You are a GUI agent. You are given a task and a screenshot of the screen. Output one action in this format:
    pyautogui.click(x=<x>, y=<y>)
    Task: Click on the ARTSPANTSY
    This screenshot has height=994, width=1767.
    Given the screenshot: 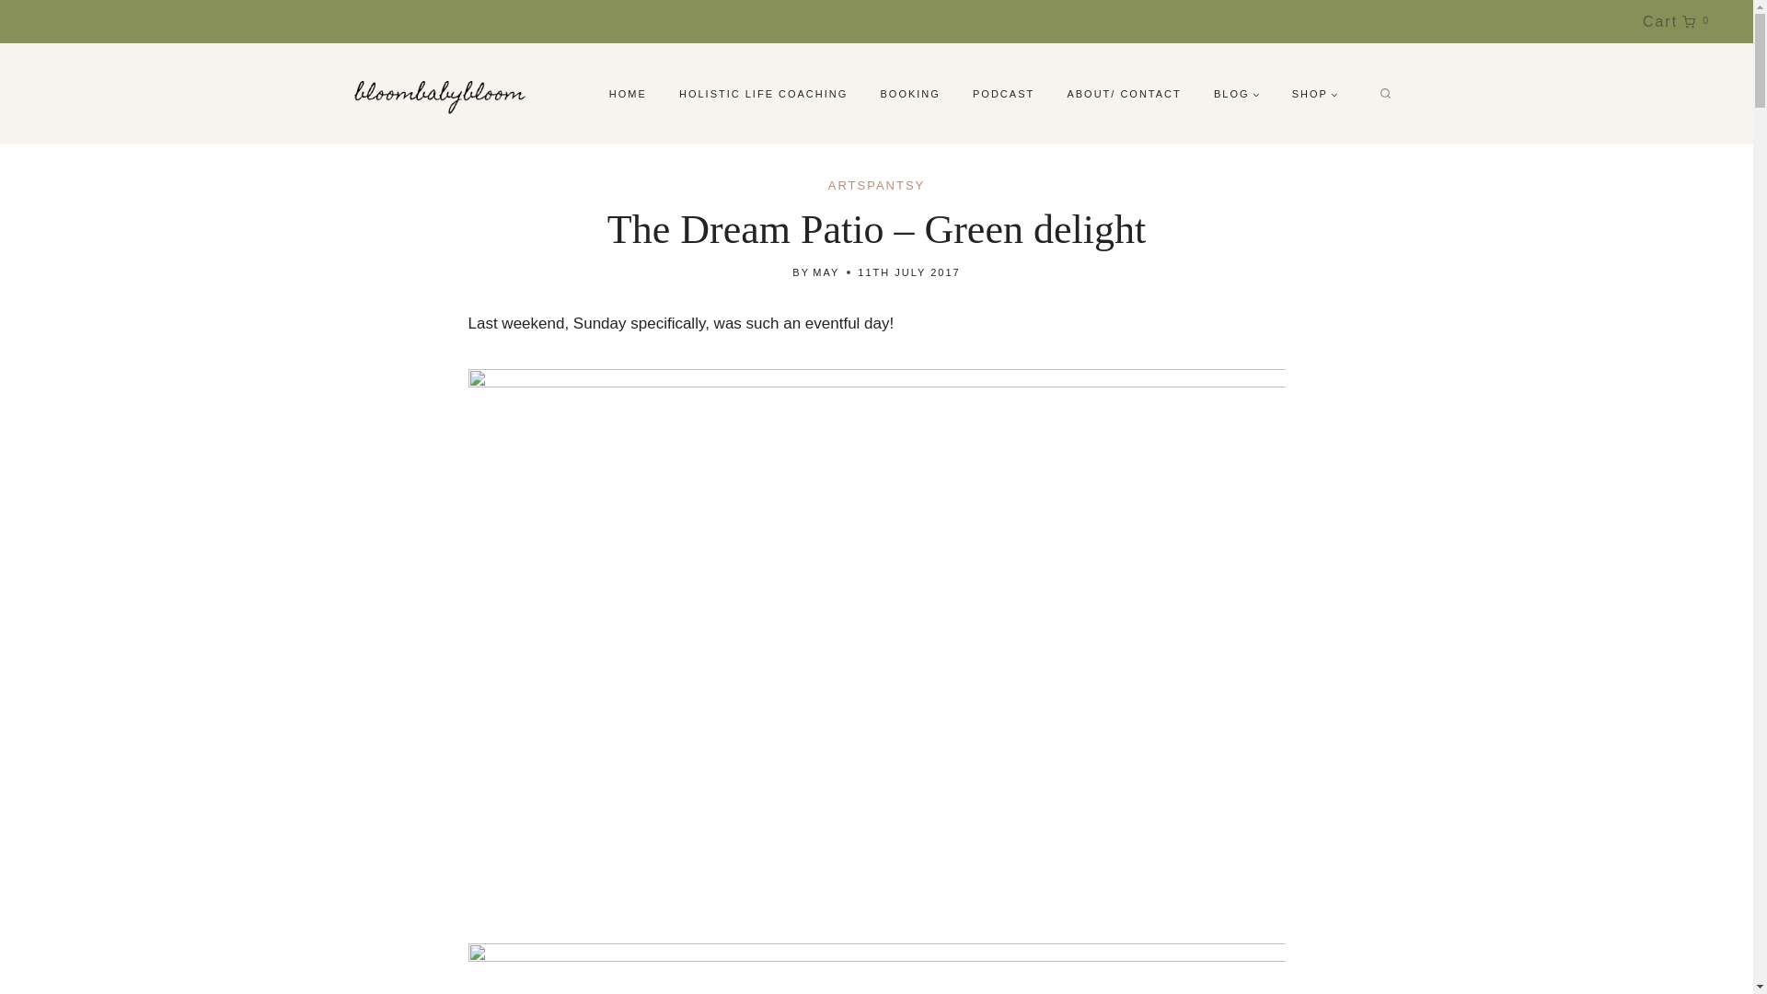 What is the action you would take?
    pyautogui.click(x=876, y=186)
    